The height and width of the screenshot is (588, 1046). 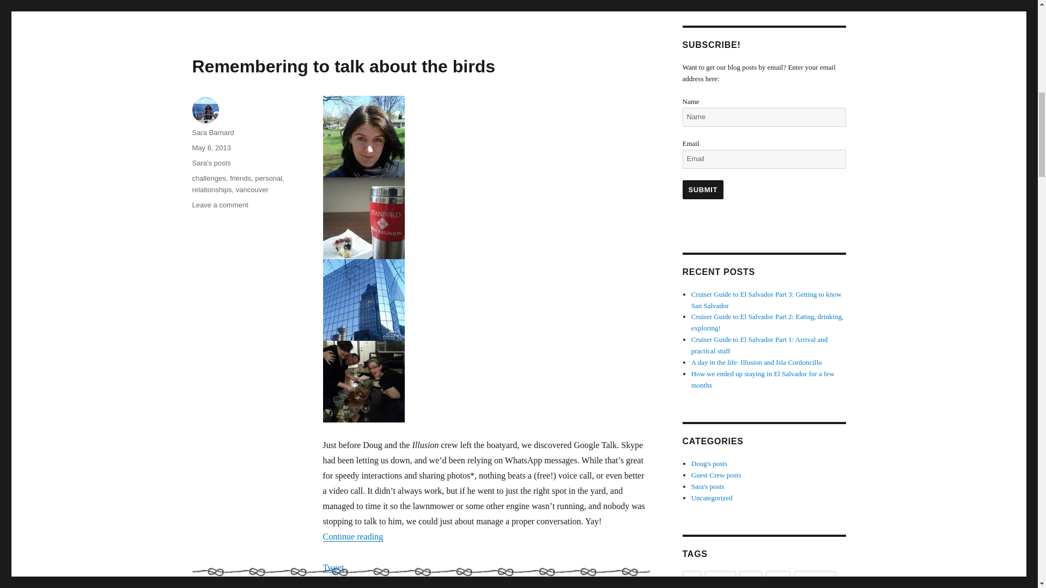 What do you see at coordinates (210, 162) in the screenshot?
I see `Sara's posts` at bounding box center [210, 162].